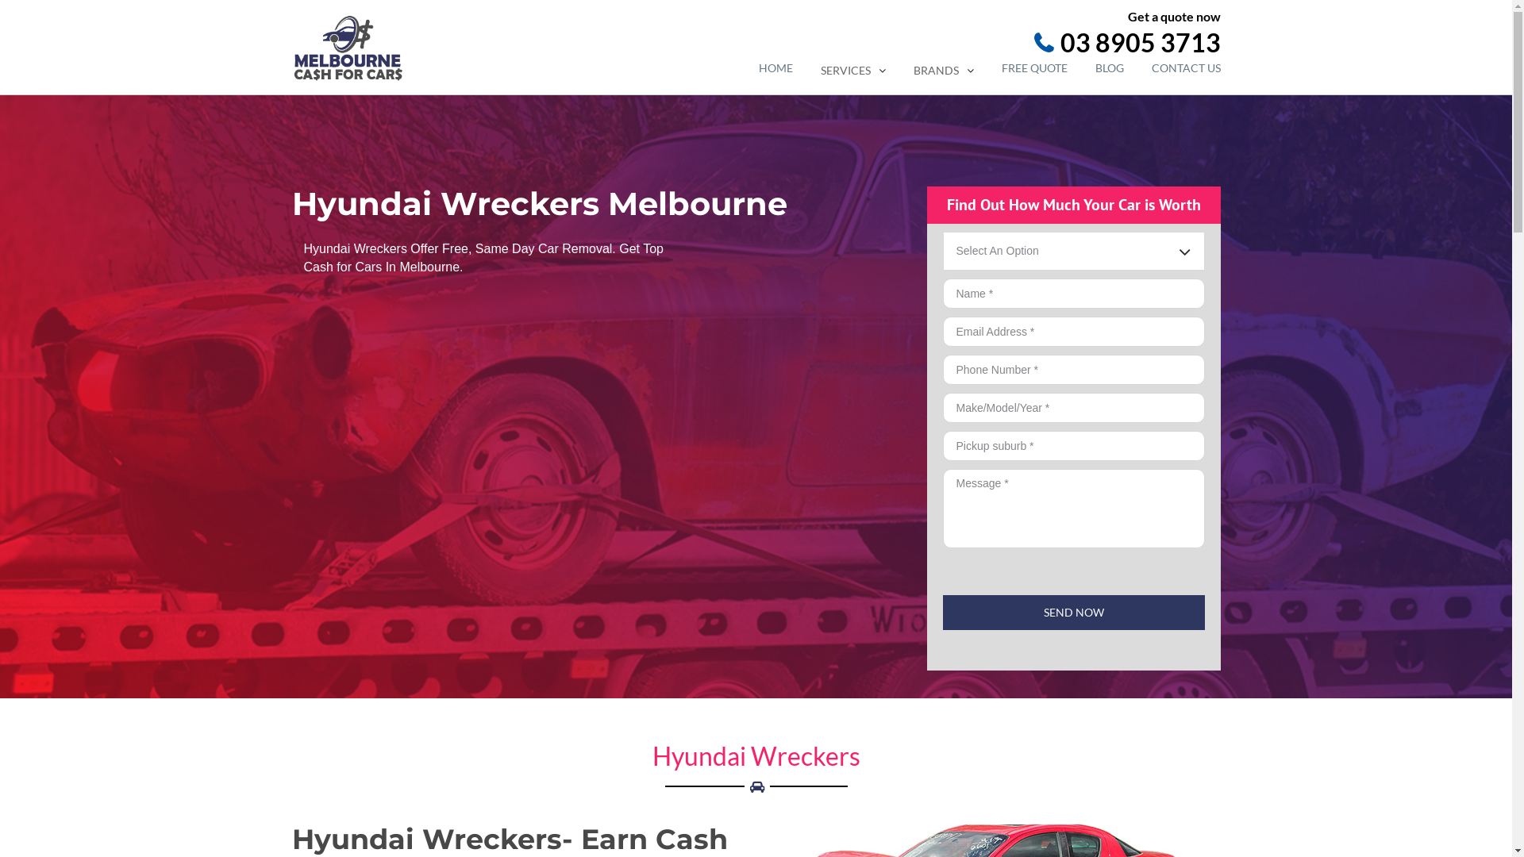 This screenshot has width=1524, height=857. What do you see at coordinates (1186, 68) in the screenshot?
I see `CONTACT US` at bounding box center [1186, 68].